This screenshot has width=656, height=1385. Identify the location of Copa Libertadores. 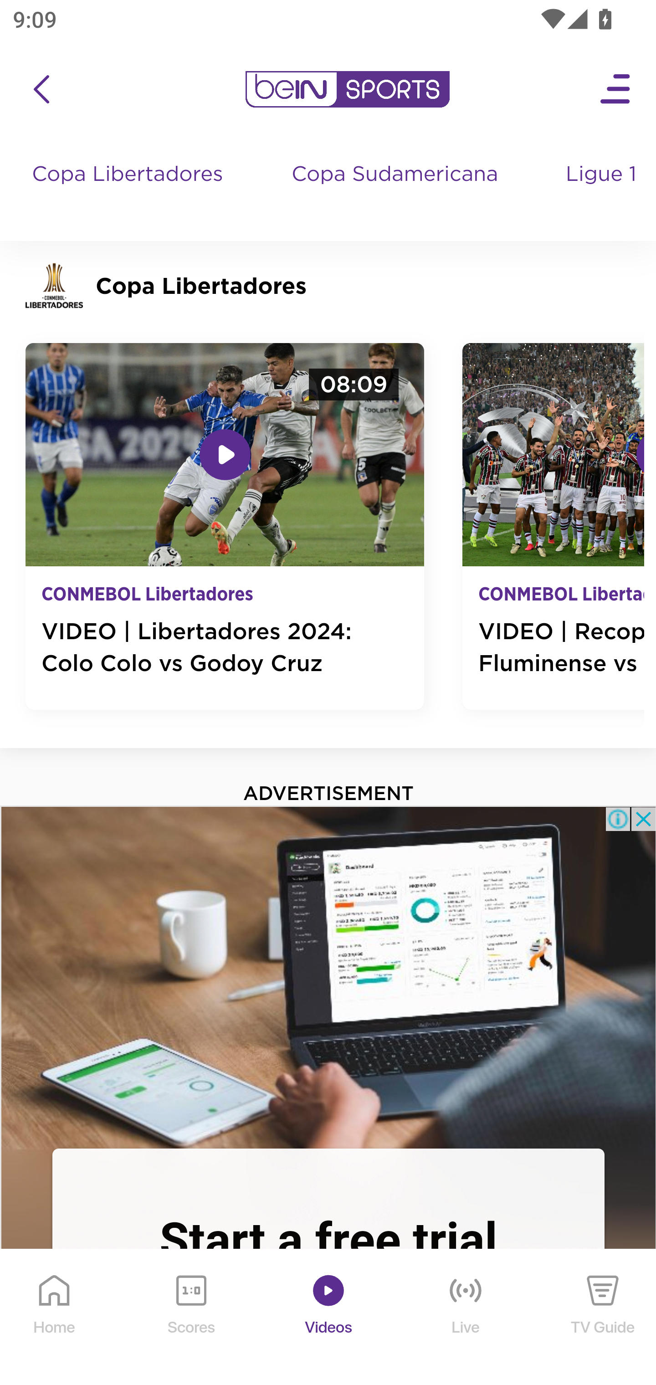
(129, 191).